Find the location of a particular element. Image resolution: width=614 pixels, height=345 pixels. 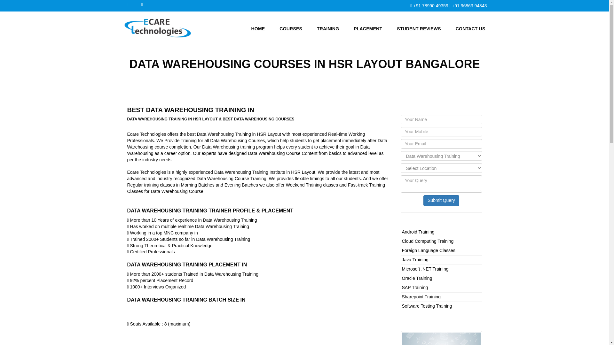

Software Testing Training Training in Bangalore is located at coordinates (427, 306).